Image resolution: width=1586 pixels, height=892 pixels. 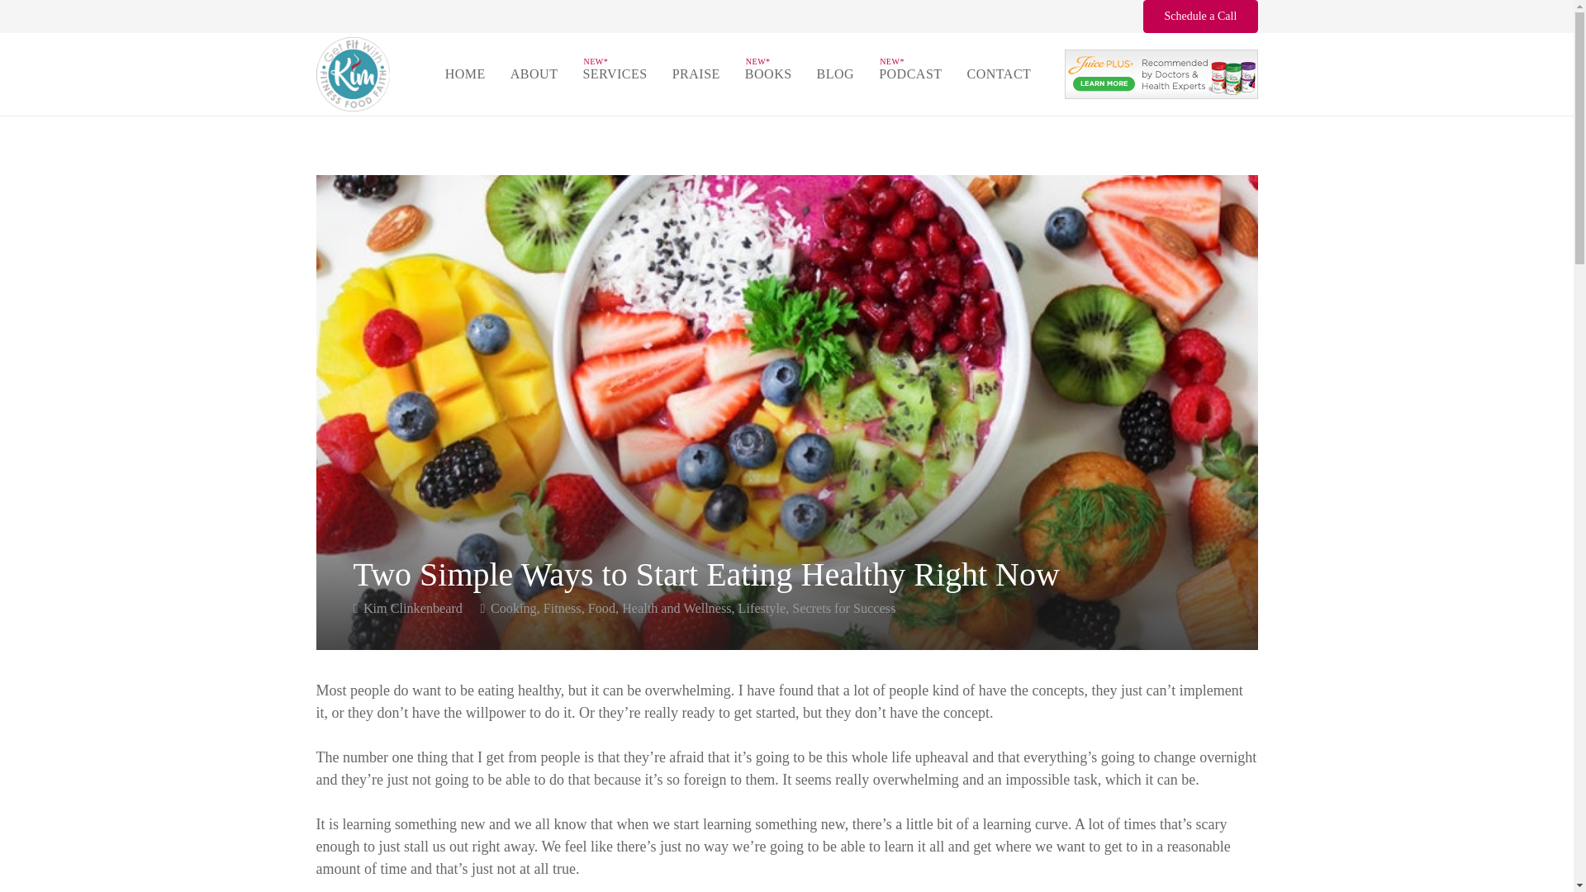 What do you see at coordinates (910, 74) in the screenshot?
I see `PODCAST` at bounding box center [910, 74].